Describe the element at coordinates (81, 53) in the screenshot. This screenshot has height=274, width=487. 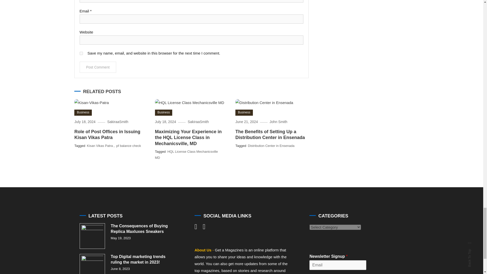
I see `yes` at that location.